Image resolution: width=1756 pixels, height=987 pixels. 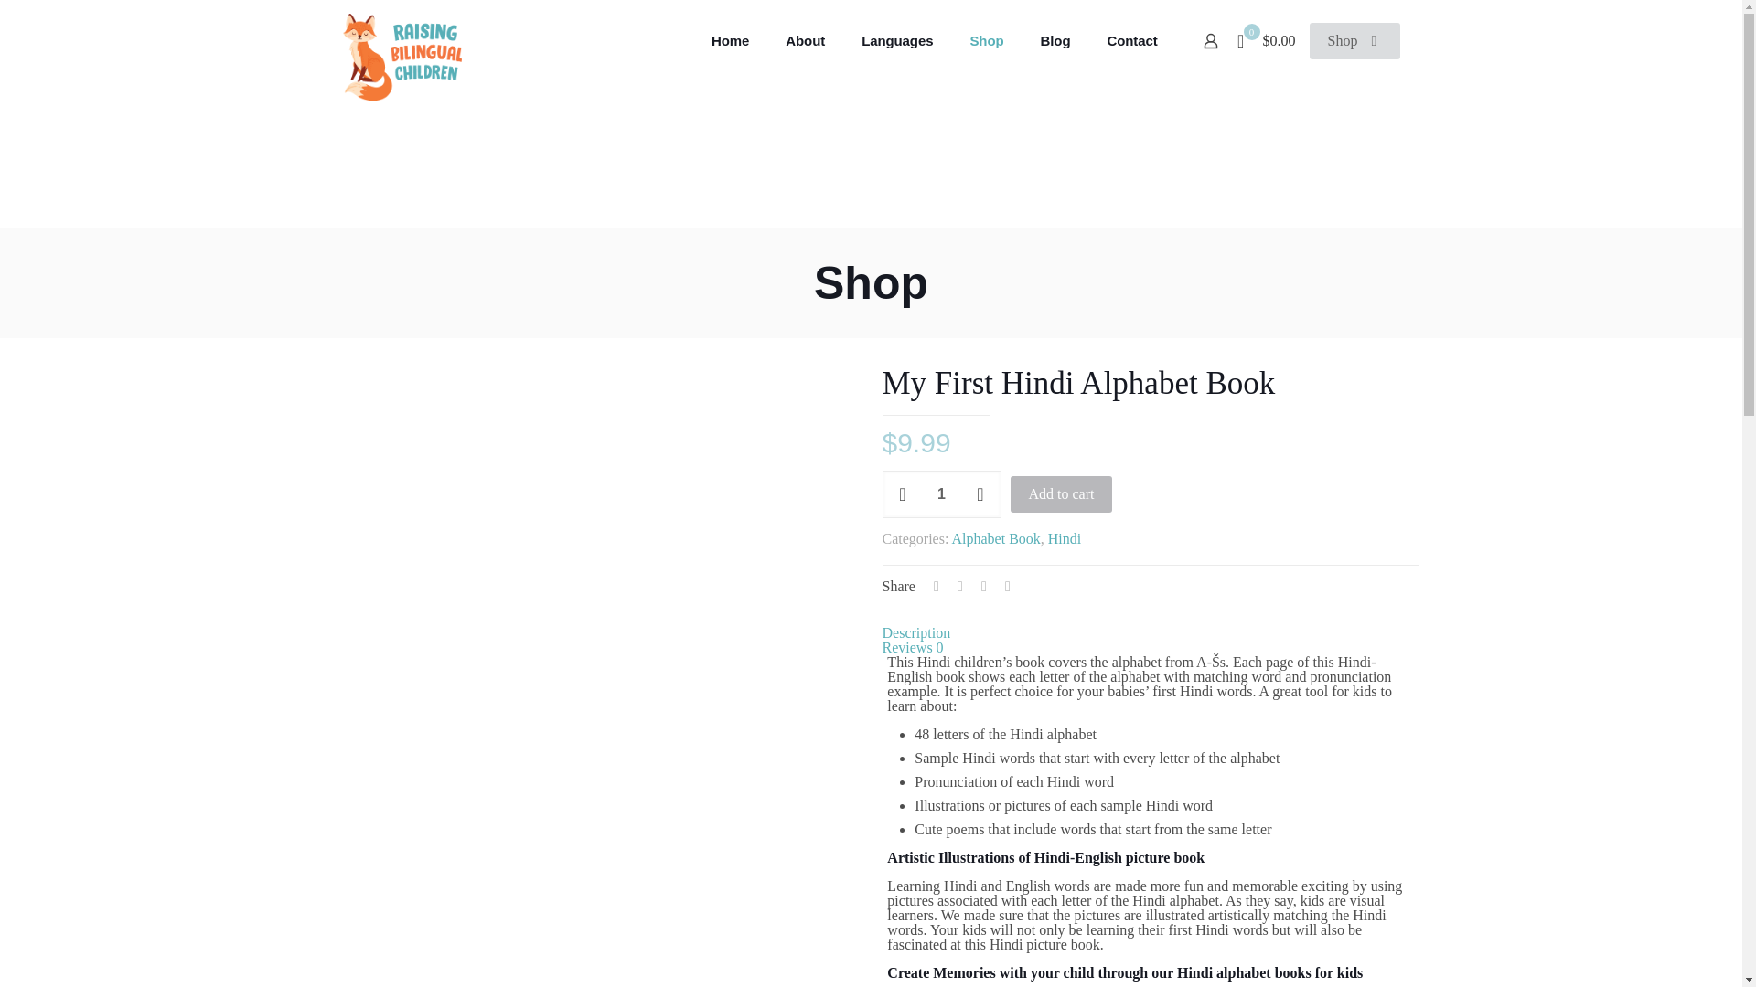 I want to click on Shop, so click(x=1354, y=40).